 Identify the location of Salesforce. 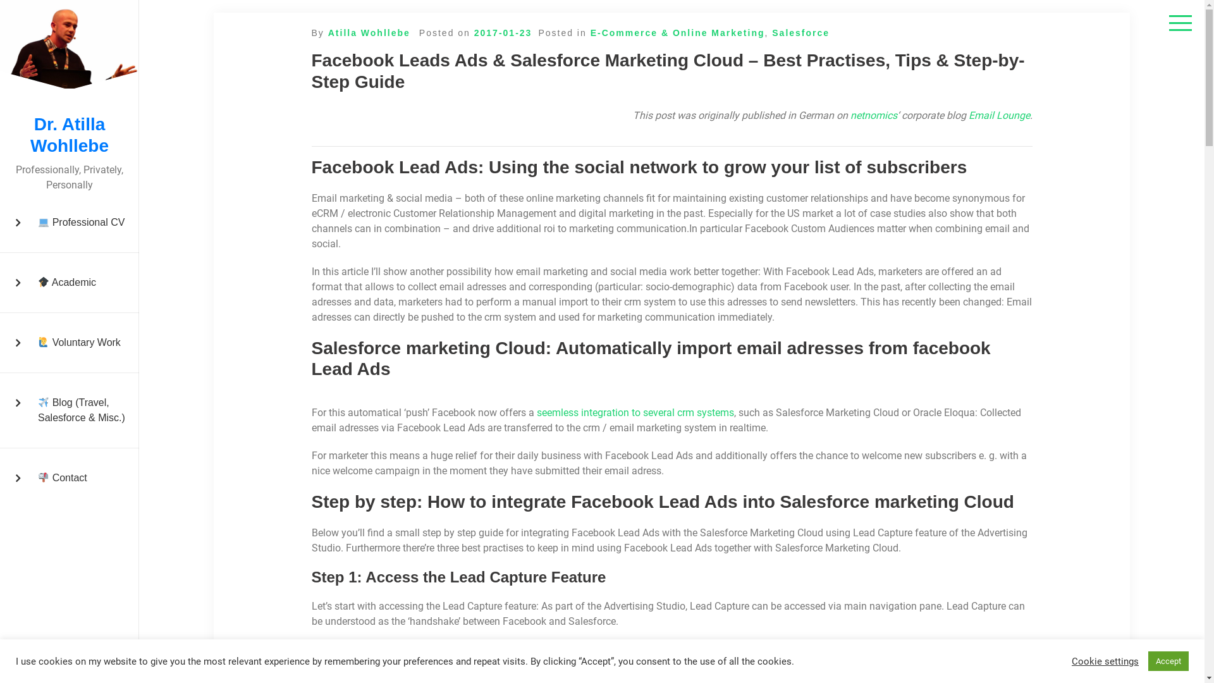
(800, 33).